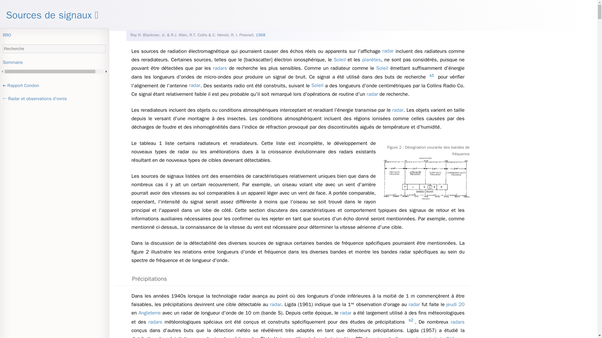  What do you see at coordinates (54, 99) in the screenshot?
I see `Radar et observations d'ovnis` at bounding box center [54, 99].